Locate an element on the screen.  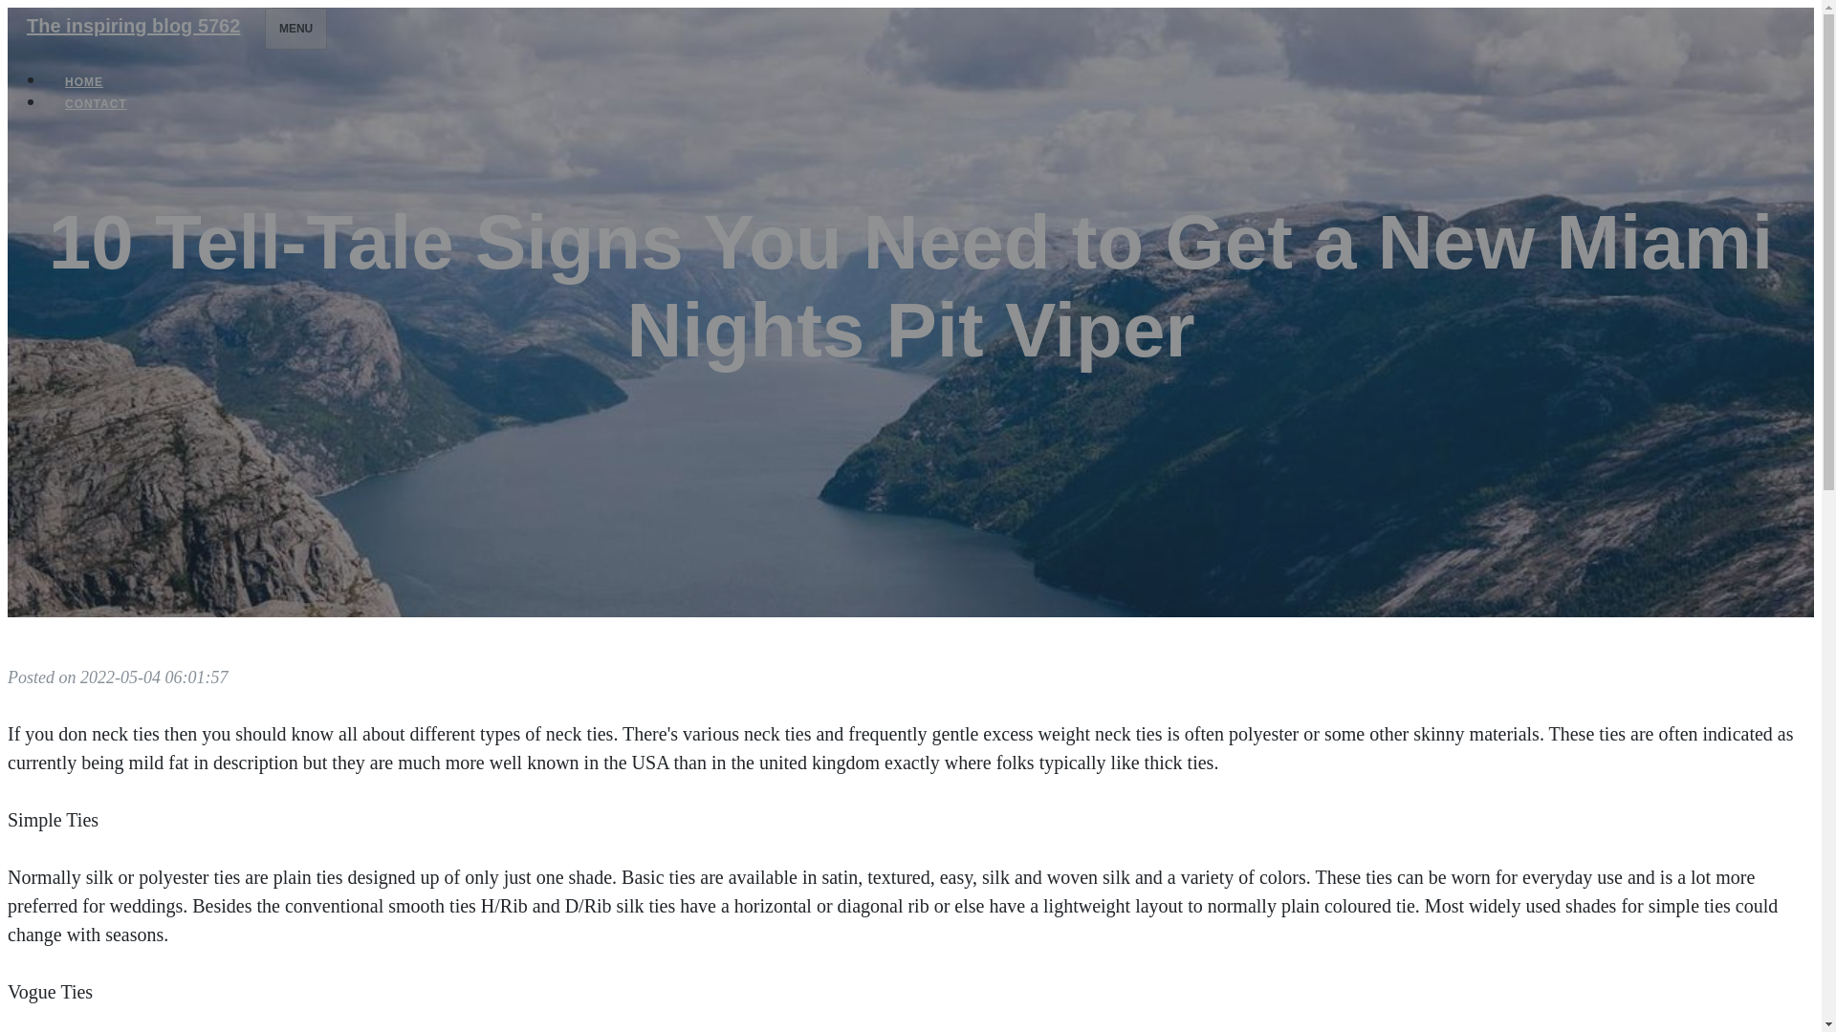
CONTACT is located at coordinates (96, 103).